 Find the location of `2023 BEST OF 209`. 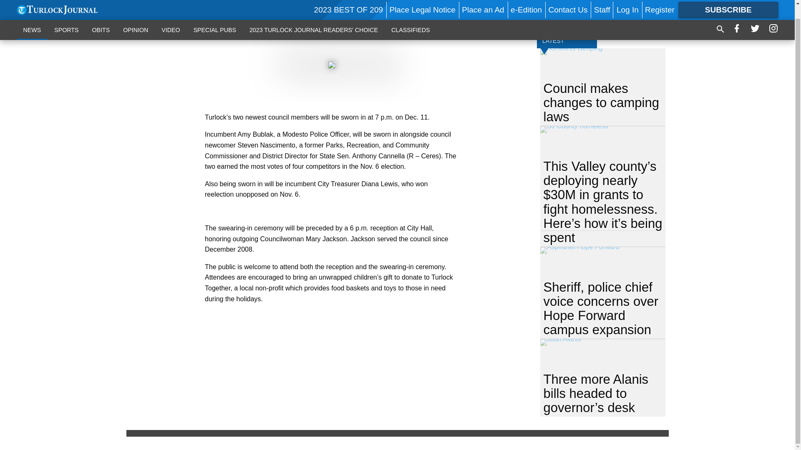

2023 BEST OF 209 is located at coordinates (348, 1).